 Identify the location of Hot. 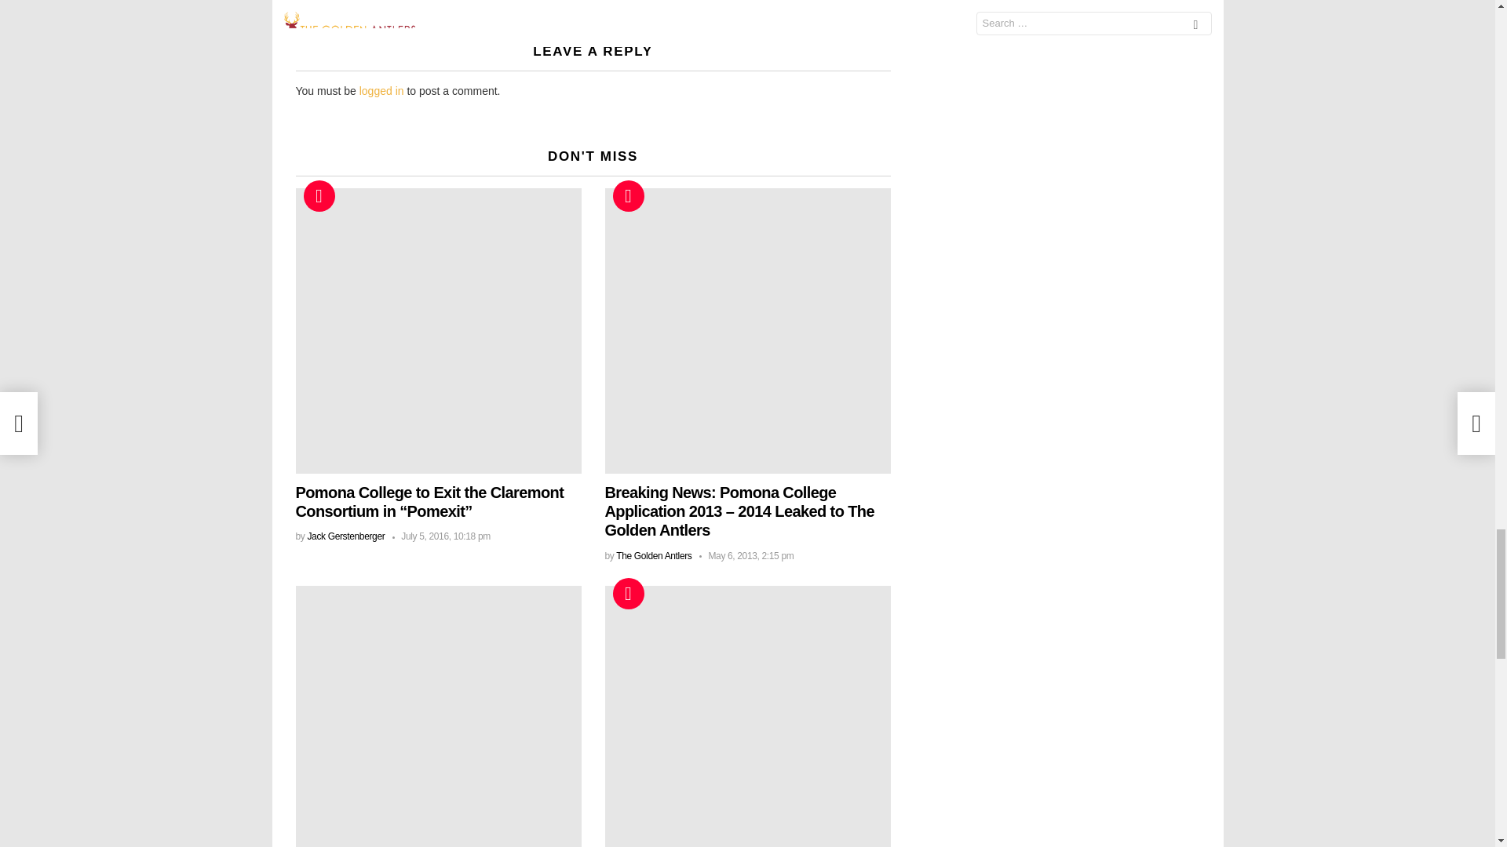
(627, 196).